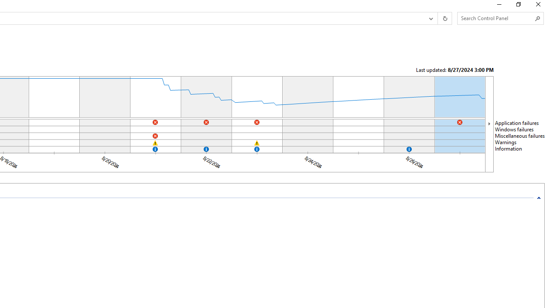  I want to click on Restore, so click(518, 6).